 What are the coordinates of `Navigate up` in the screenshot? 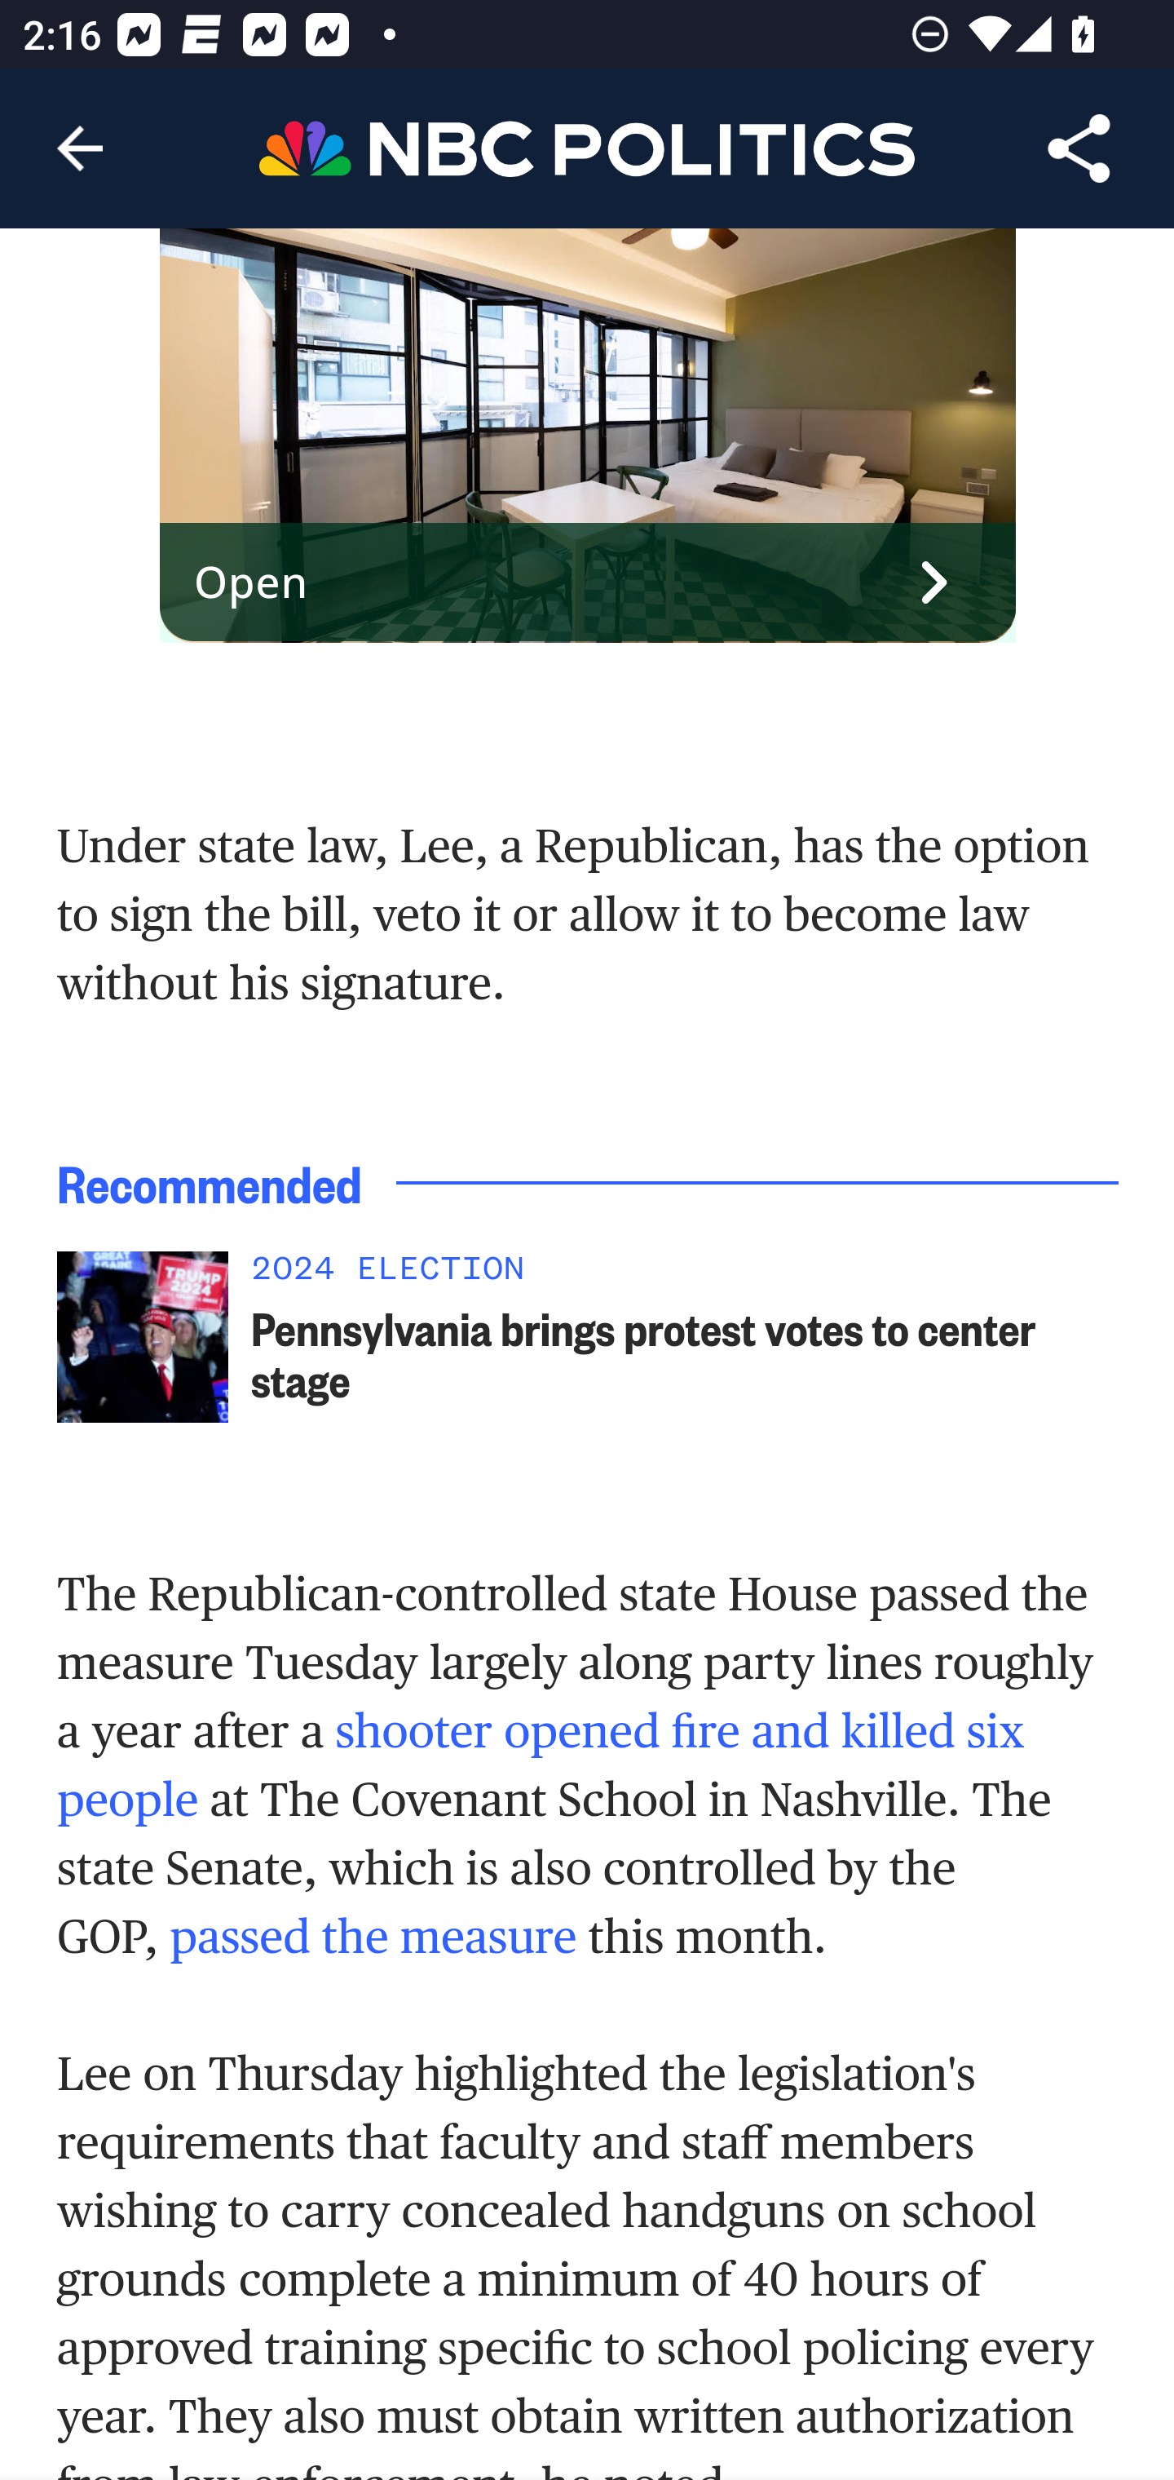 It's located at (80, 148).